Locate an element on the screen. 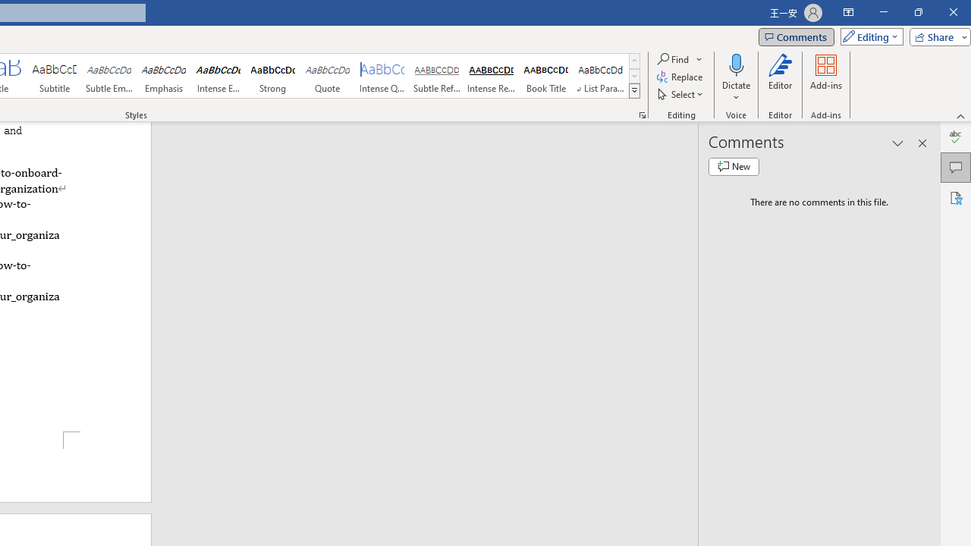 This screenshot has height=546, width=971. Emphasis is located at coordinates (164, 76).